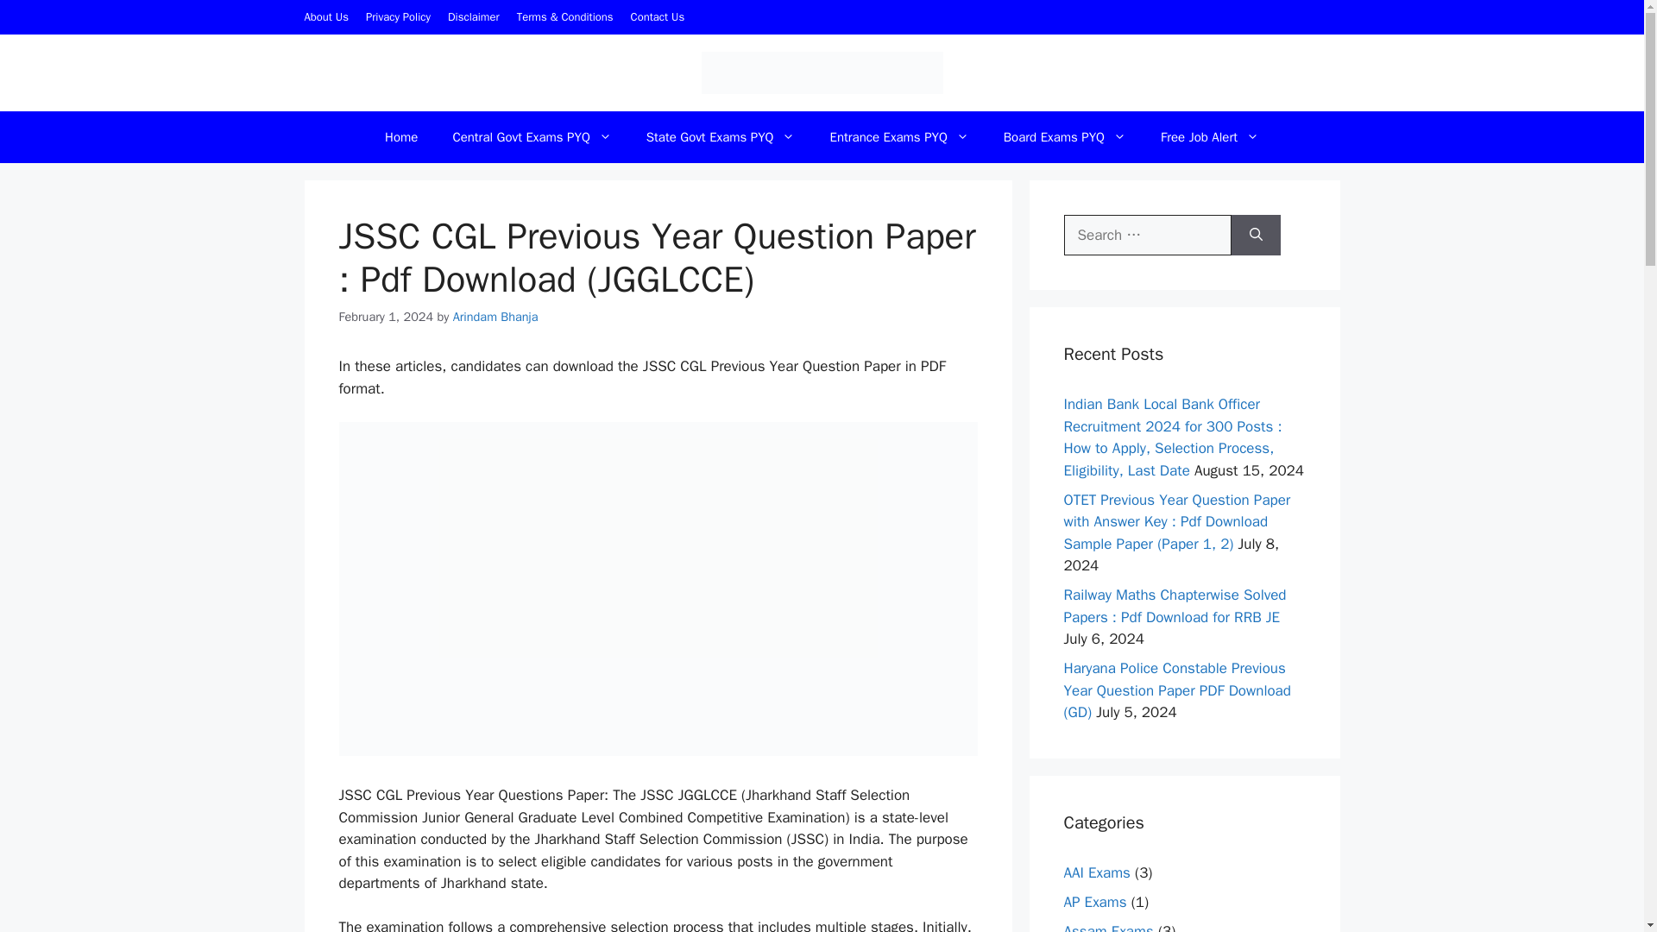 The image size is (1657, 932). What do you see at coordinates (495, 316) in the screenshot?
I see `View all posts by Arindam Bhanja` at bounding box center [495, 316].